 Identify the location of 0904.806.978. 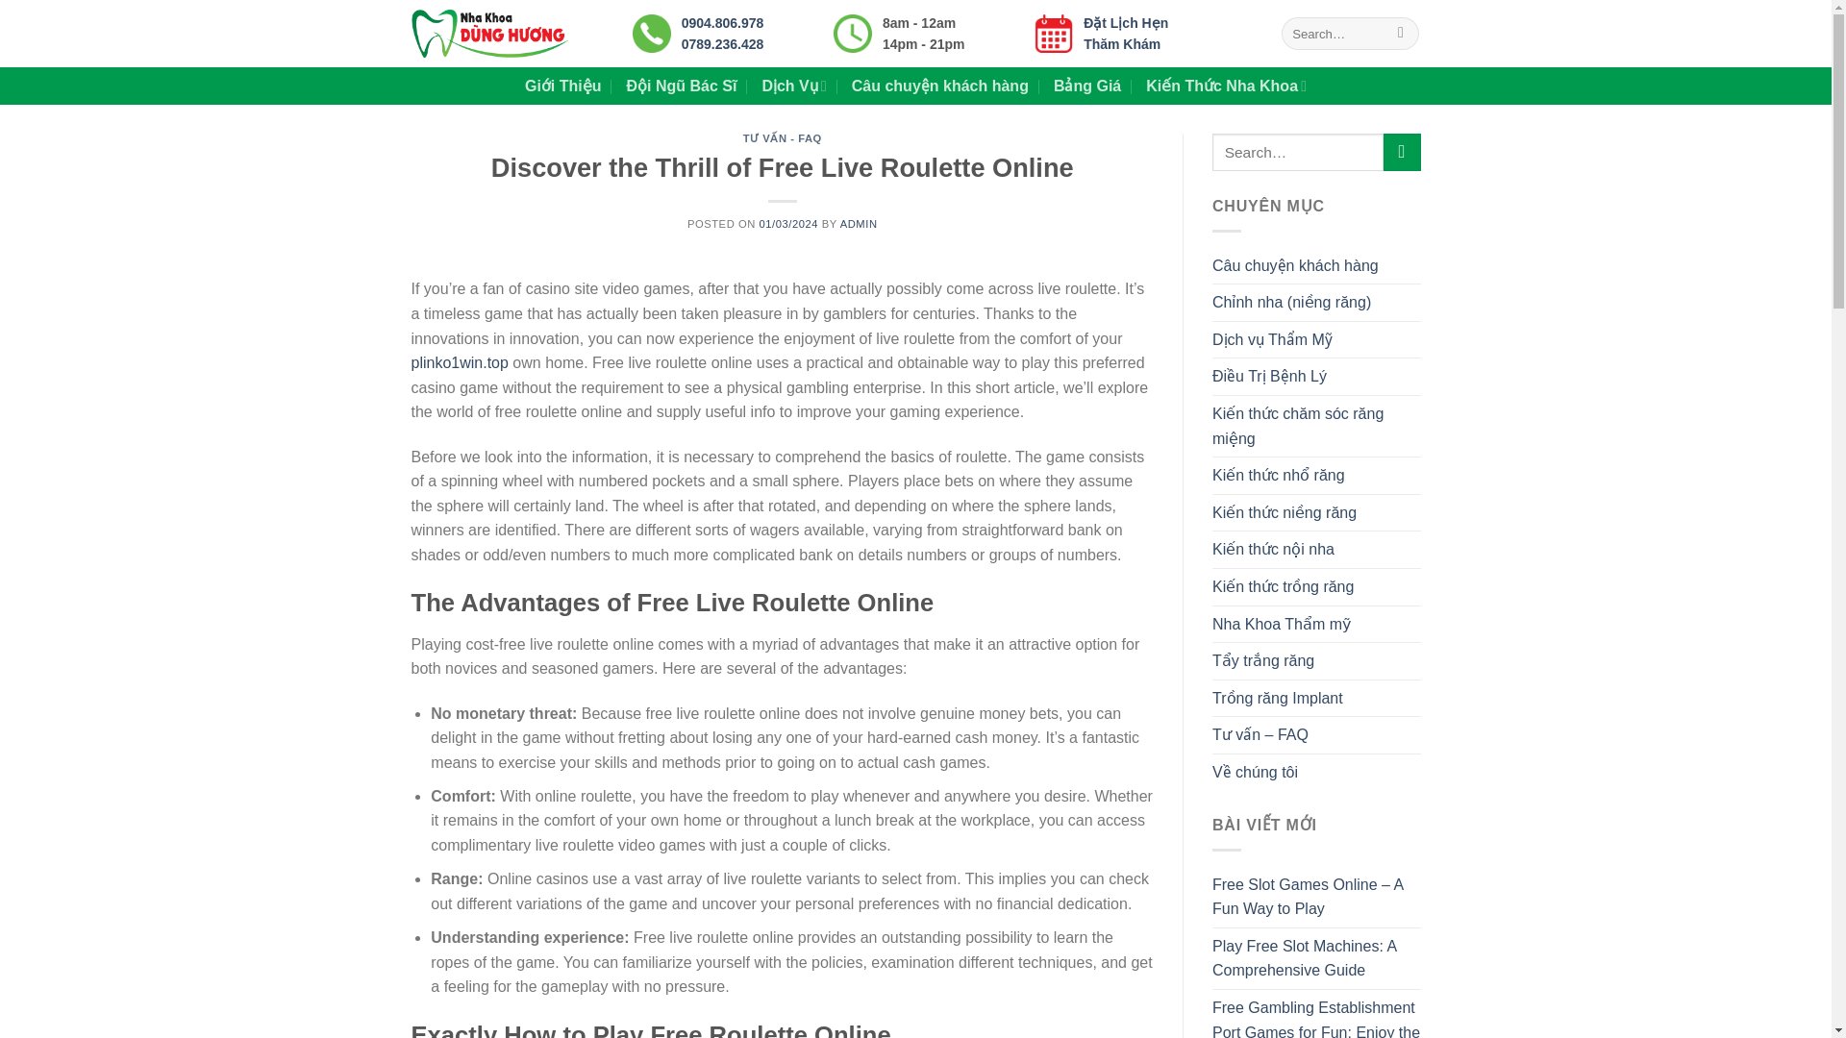
(722, 23).